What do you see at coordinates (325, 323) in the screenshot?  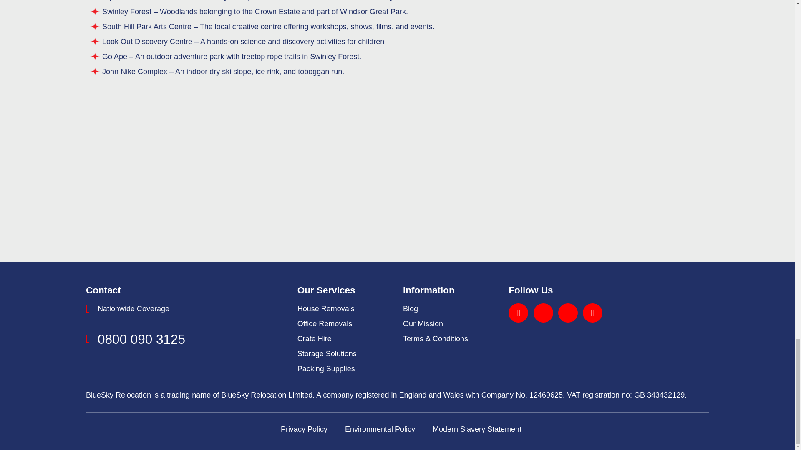 I see `Office Removals` at bounding box center [325, 323].